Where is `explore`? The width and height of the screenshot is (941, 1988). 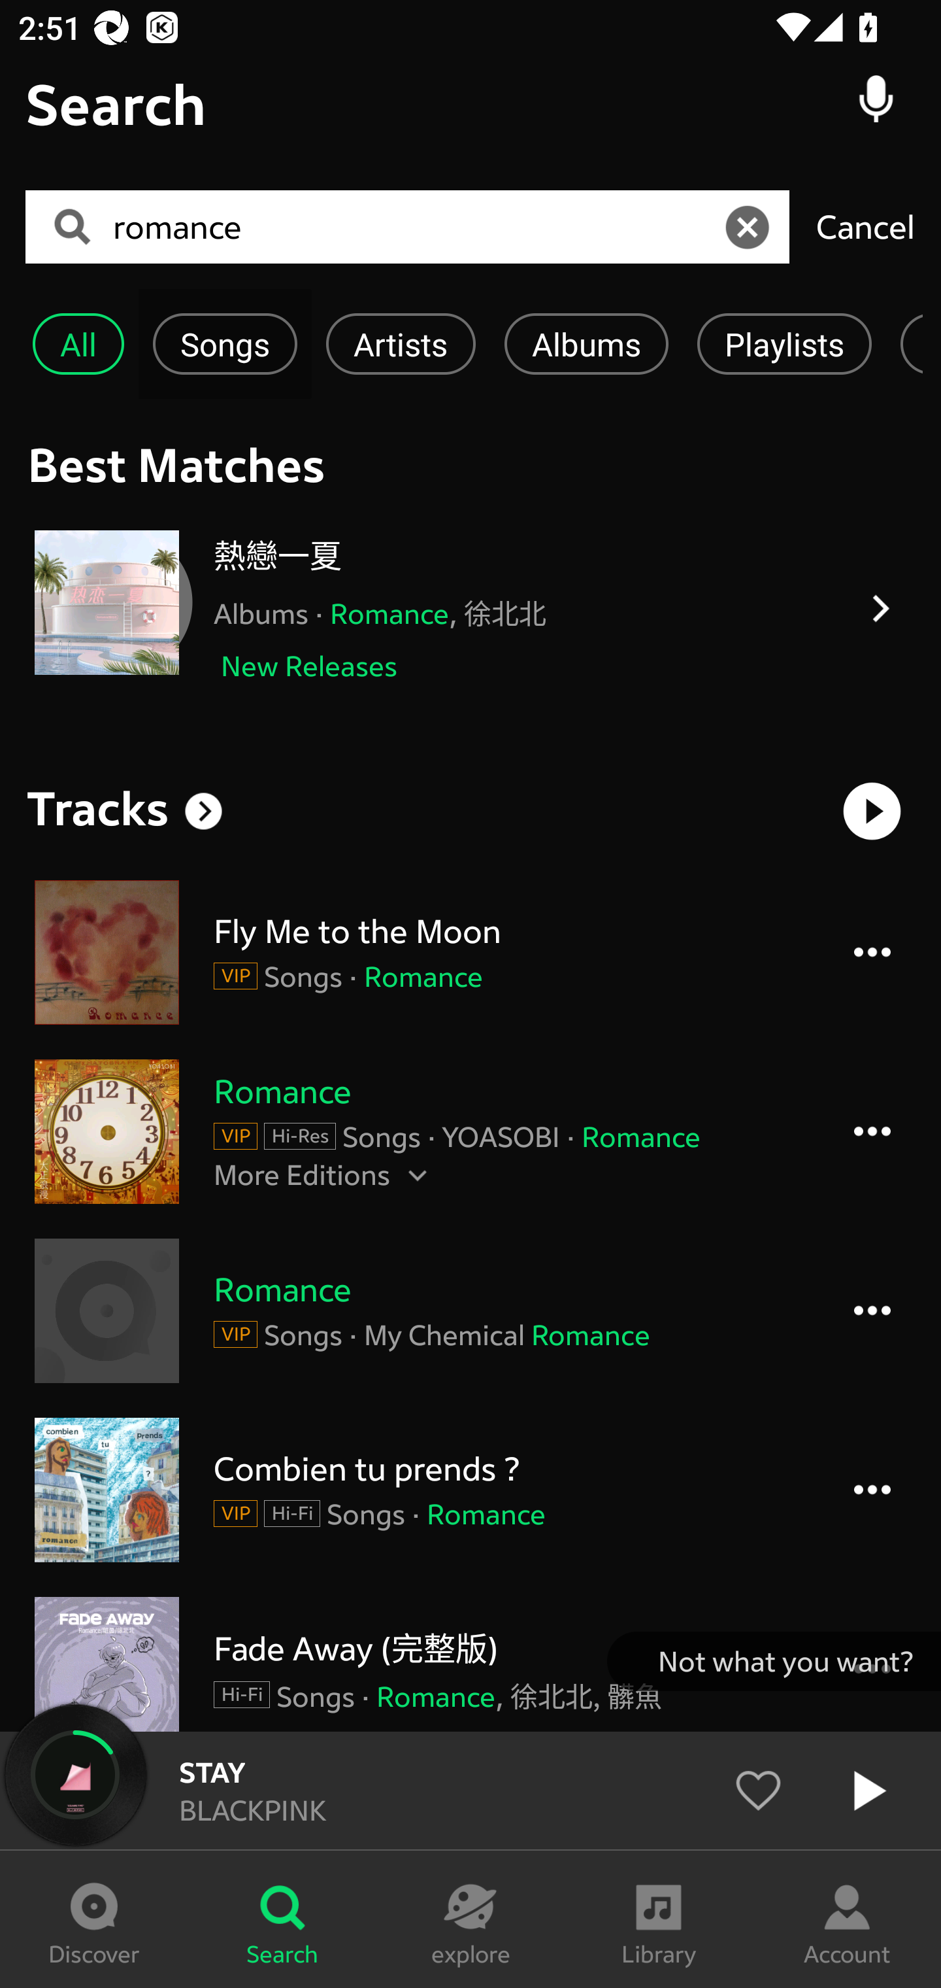
explore is located at coordinates (470, 1919).